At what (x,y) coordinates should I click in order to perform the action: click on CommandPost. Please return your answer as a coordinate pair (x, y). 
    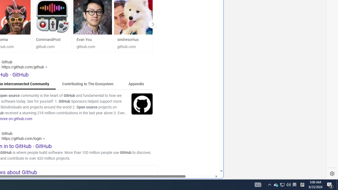
    Looking at the image, I should click on (52, 40).